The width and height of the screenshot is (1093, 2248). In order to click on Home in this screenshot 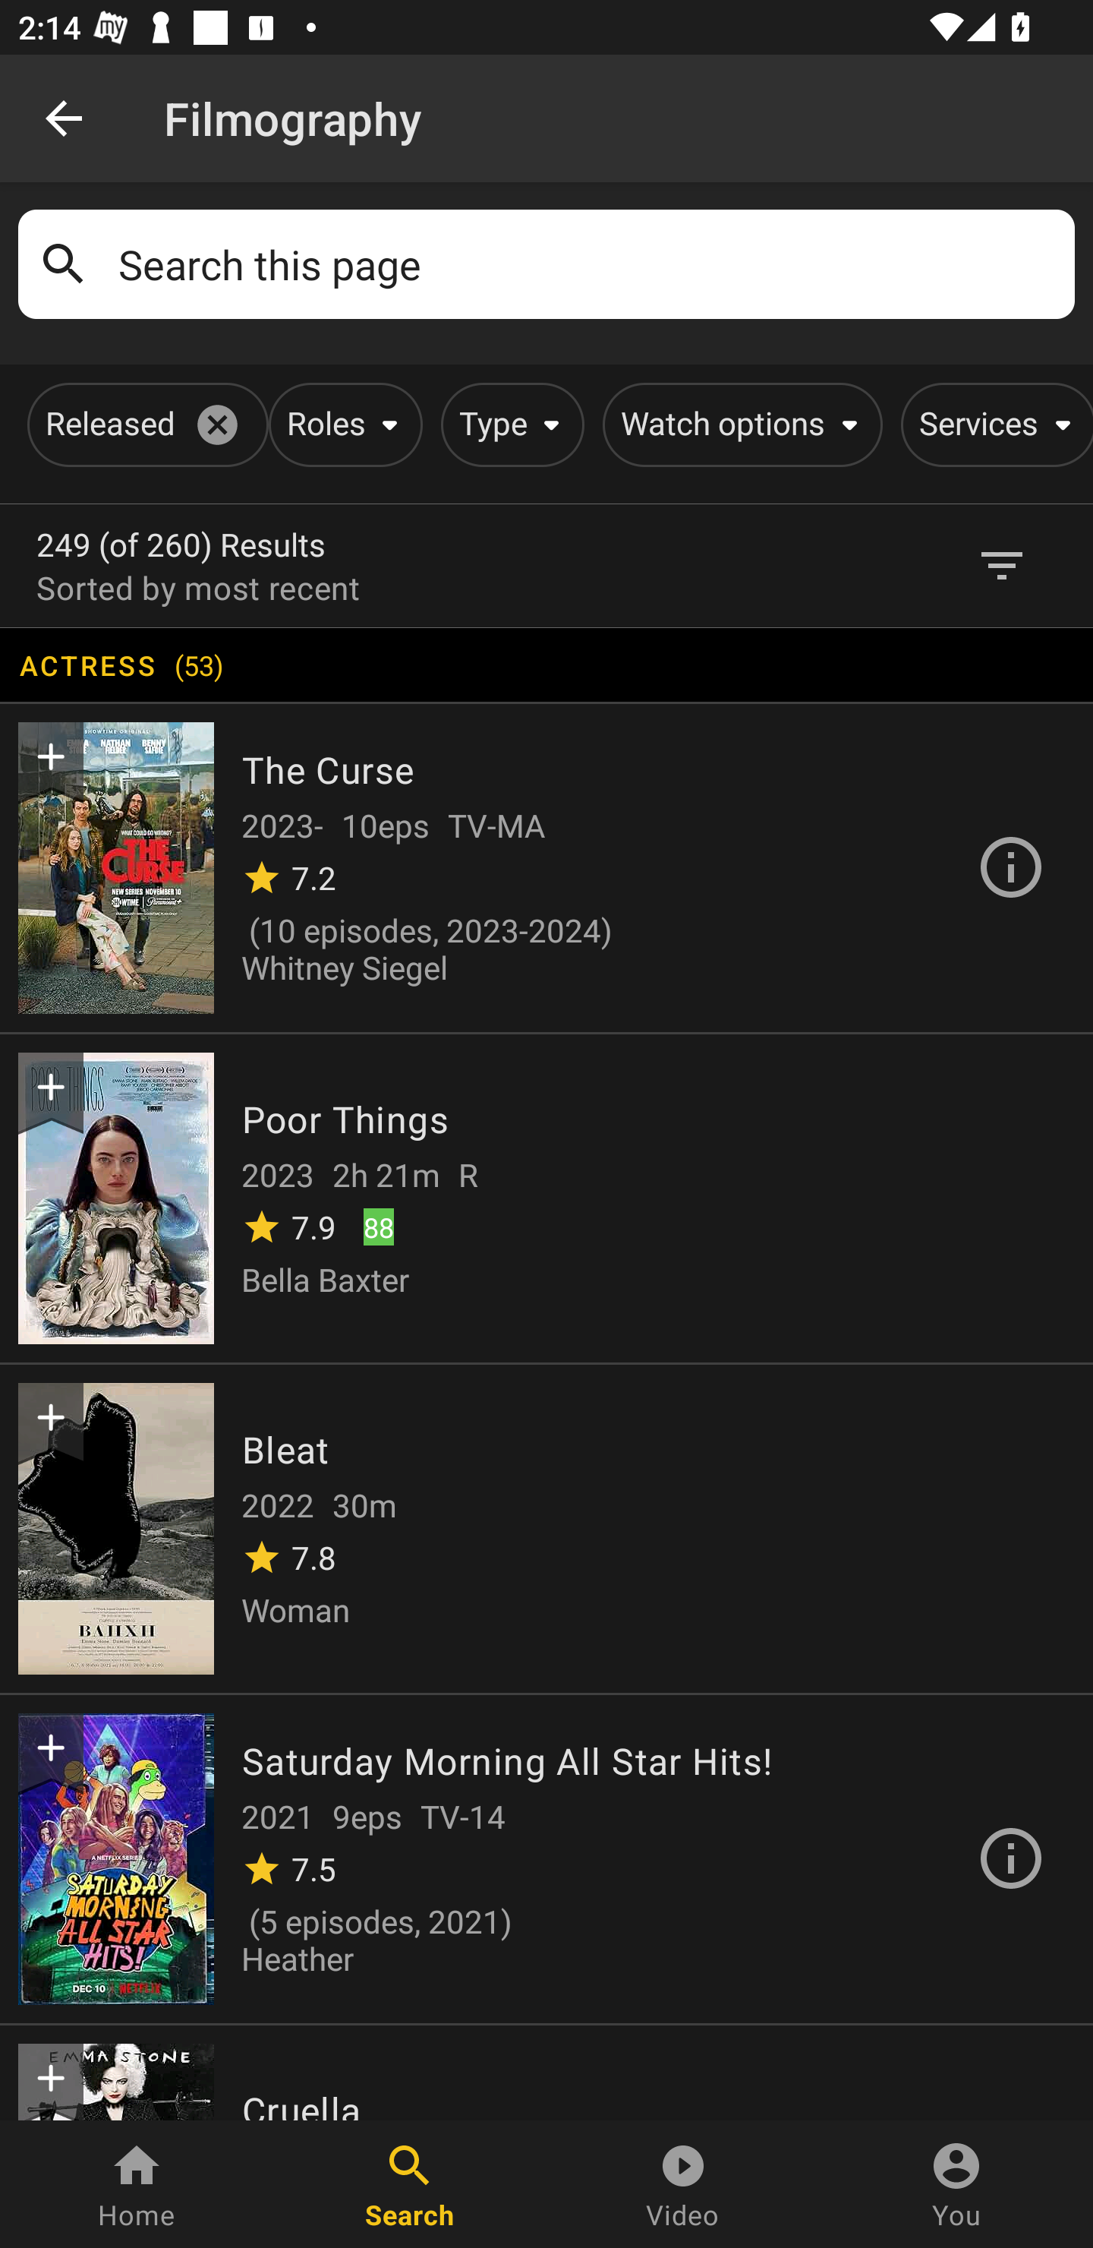, I will do `click(137, 2184)`.